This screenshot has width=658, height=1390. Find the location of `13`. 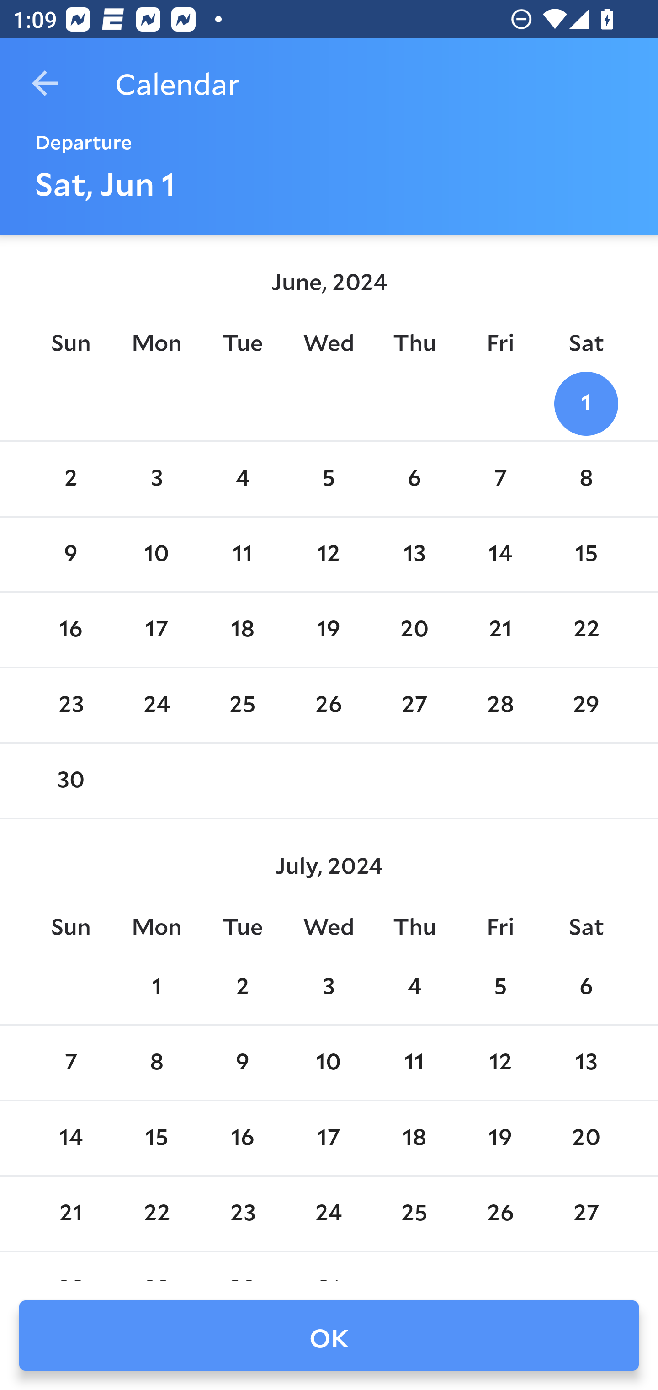

13 is located at coordinates (414, 554).